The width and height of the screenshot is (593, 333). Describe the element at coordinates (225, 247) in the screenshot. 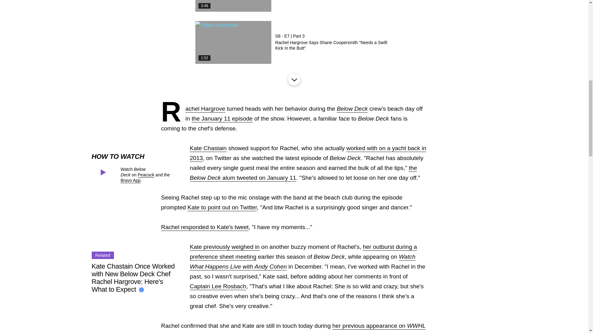

I see `Kate previously weighed in` at that location.